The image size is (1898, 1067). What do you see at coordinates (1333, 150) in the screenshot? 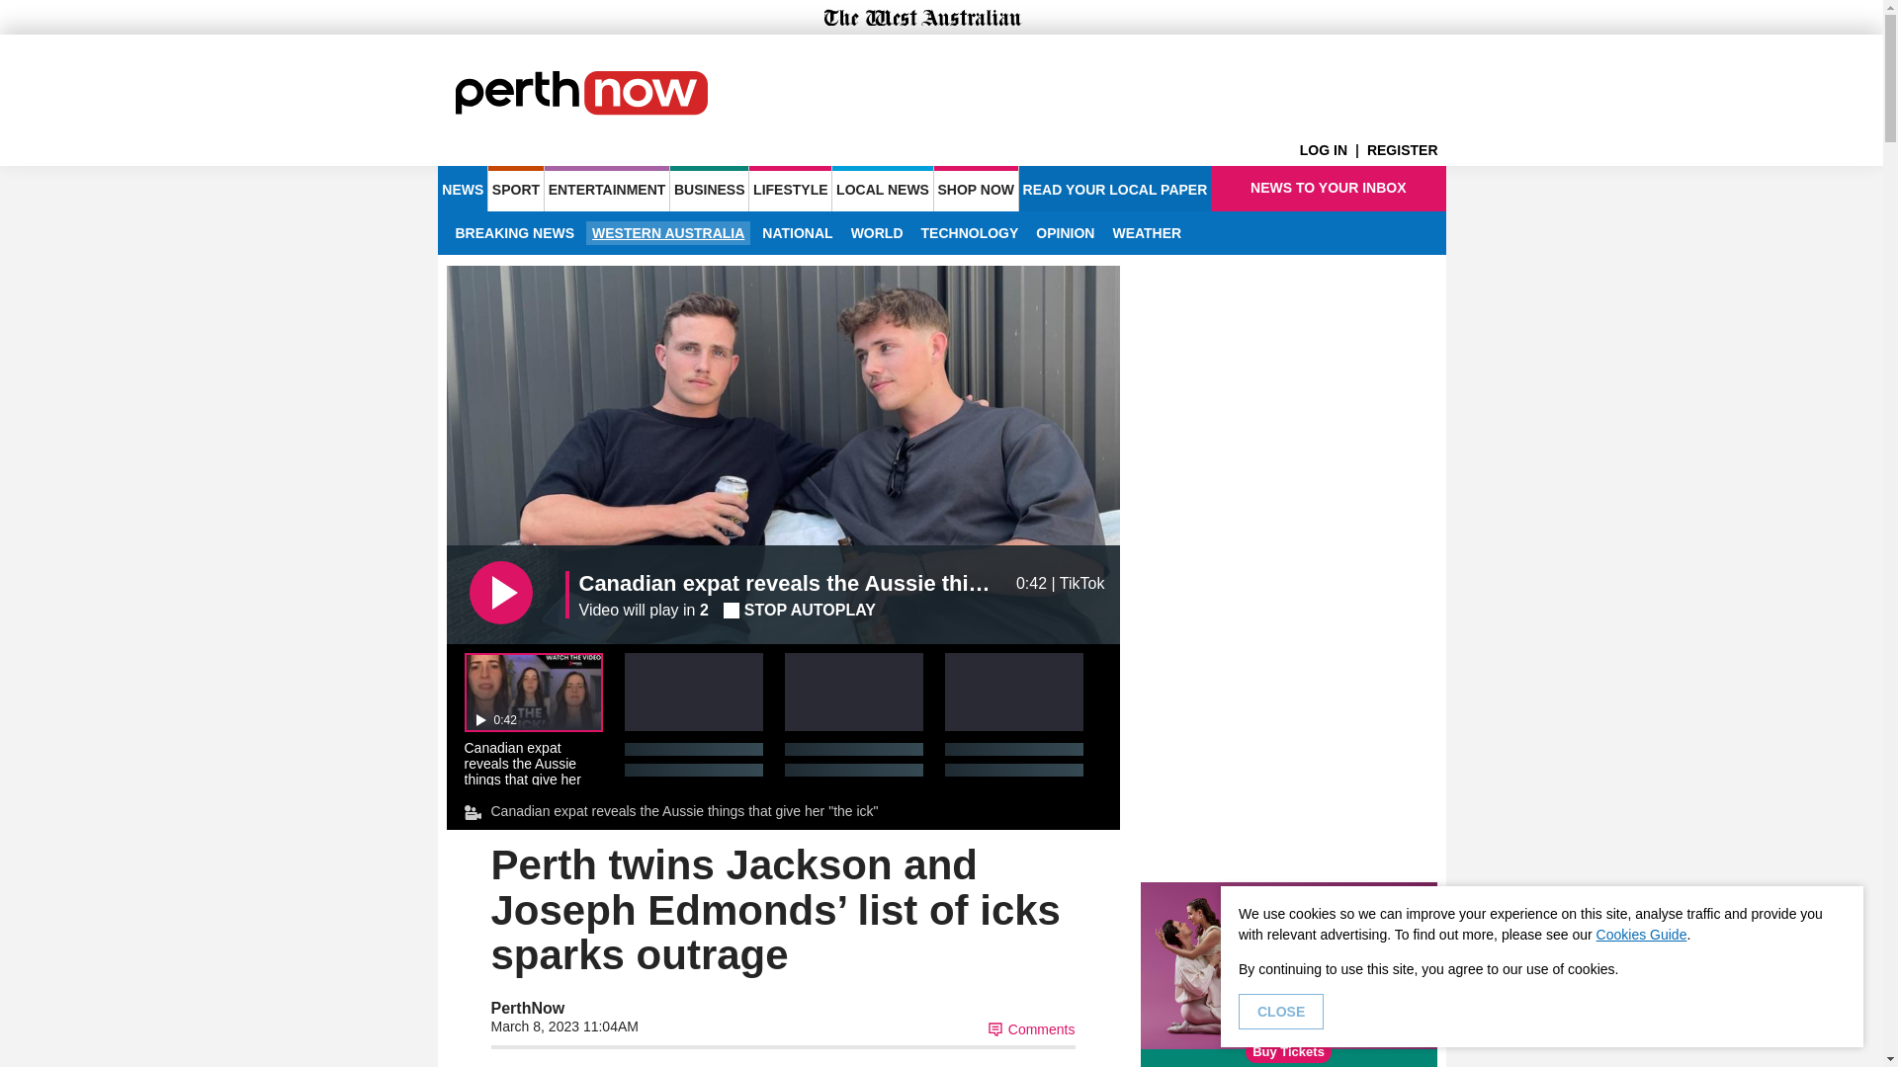
I see `LOG IN` at bounding box center [1333, 150].